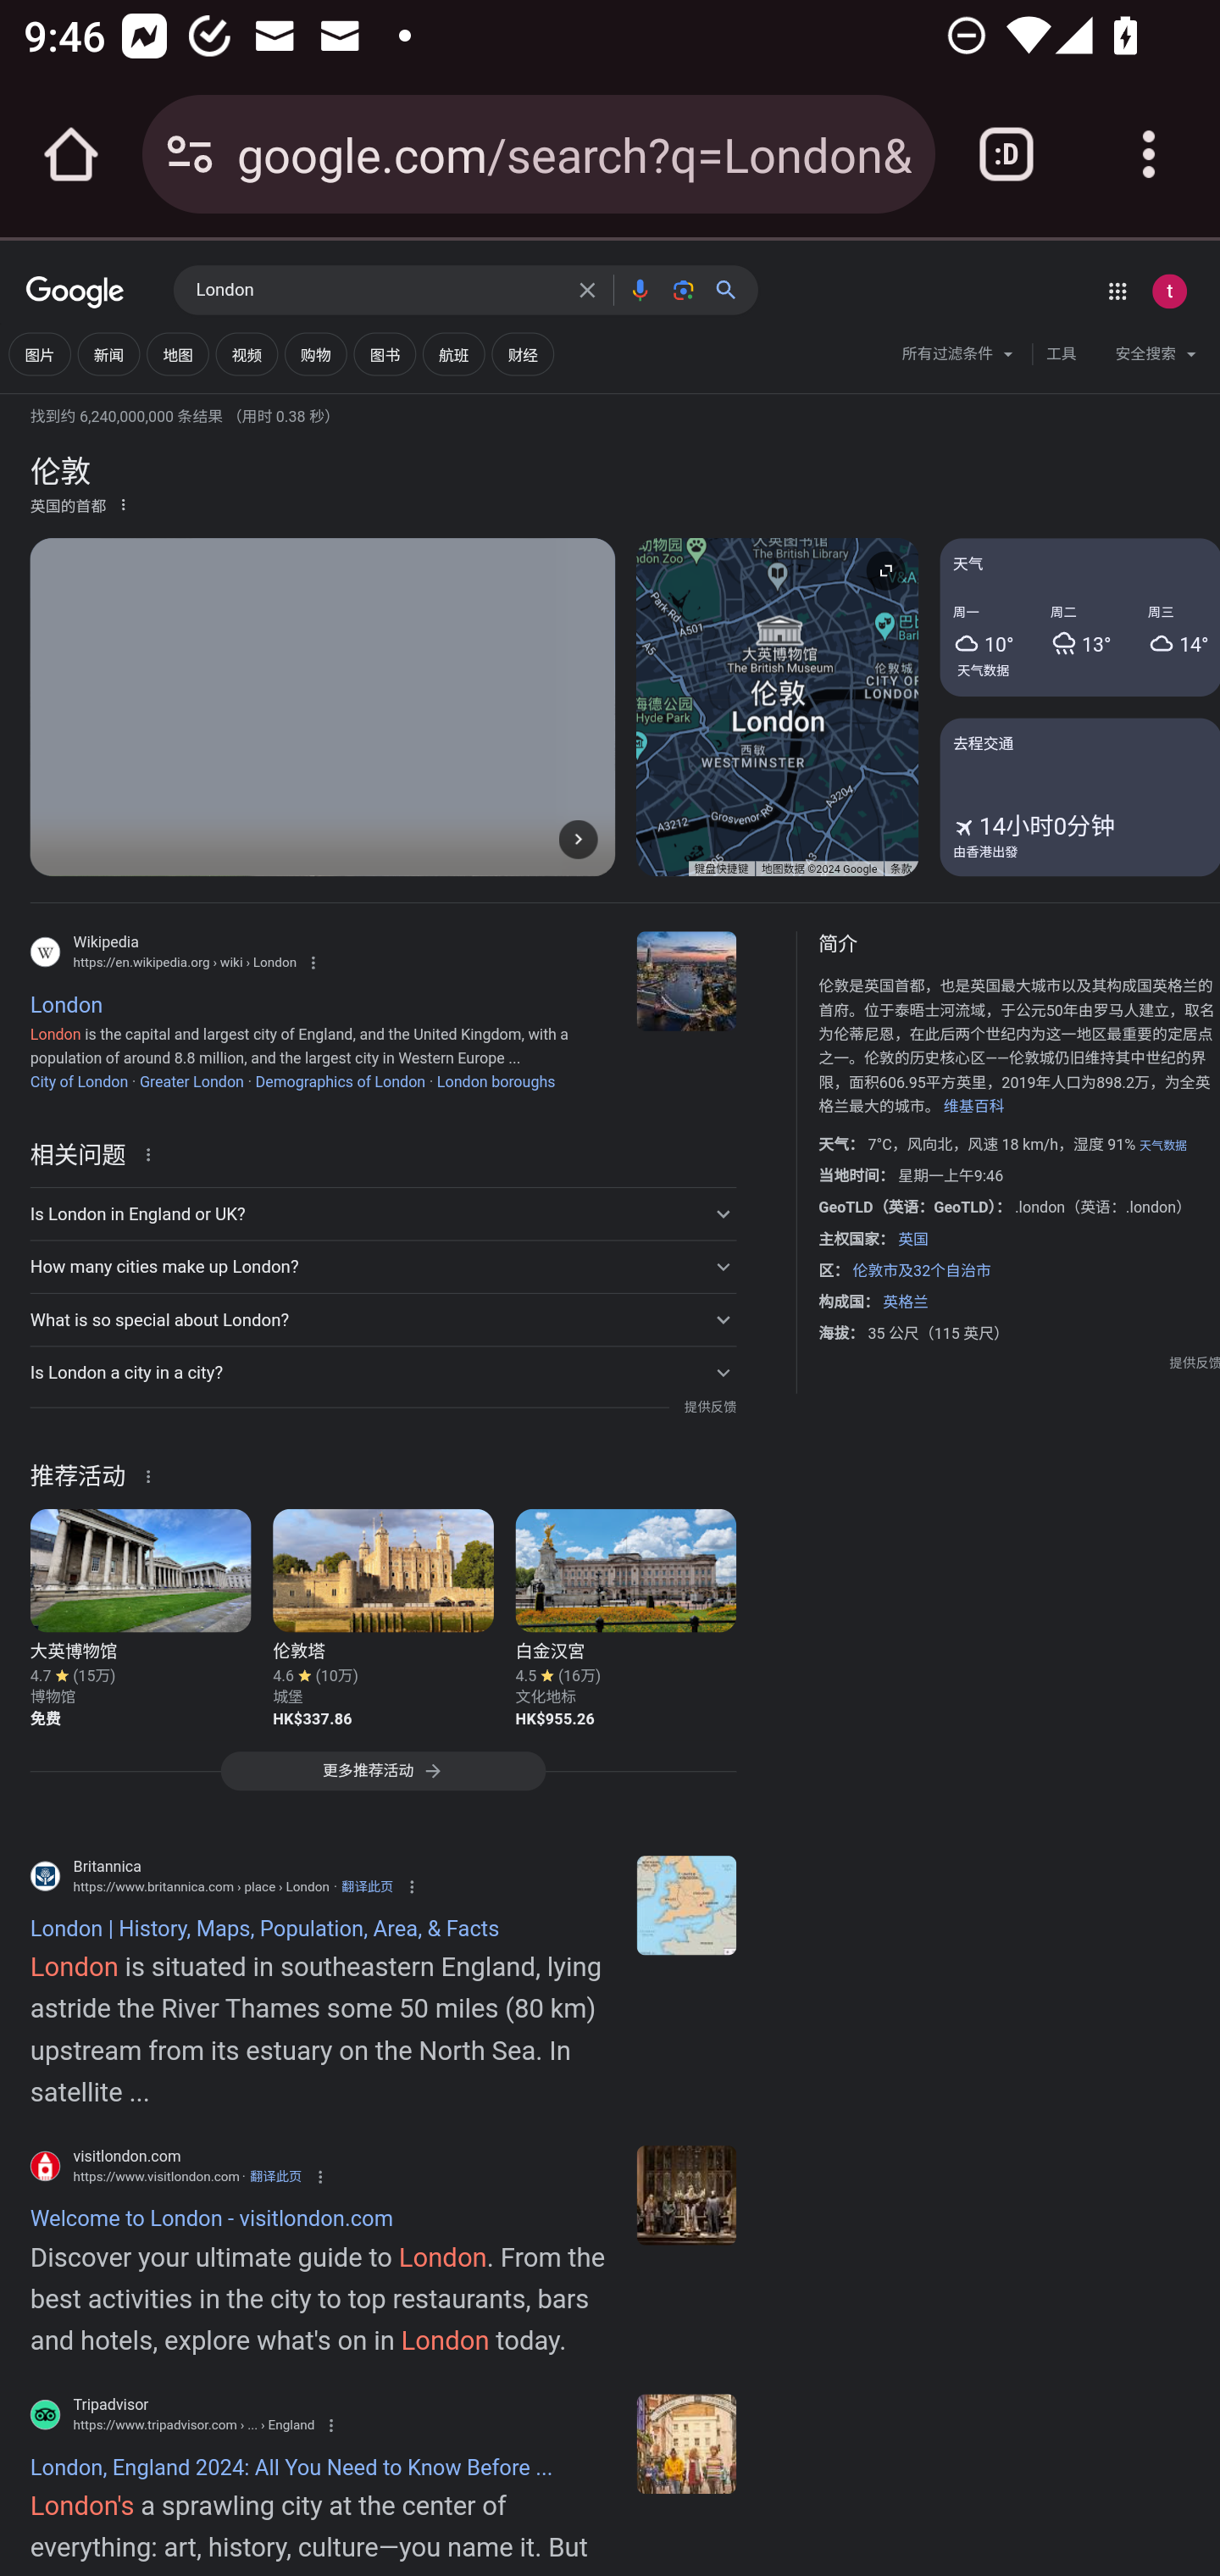  Describe the element at coordinates (922, 1269) in the screenshot. I see `伦敦市及32个自治市` at that location.